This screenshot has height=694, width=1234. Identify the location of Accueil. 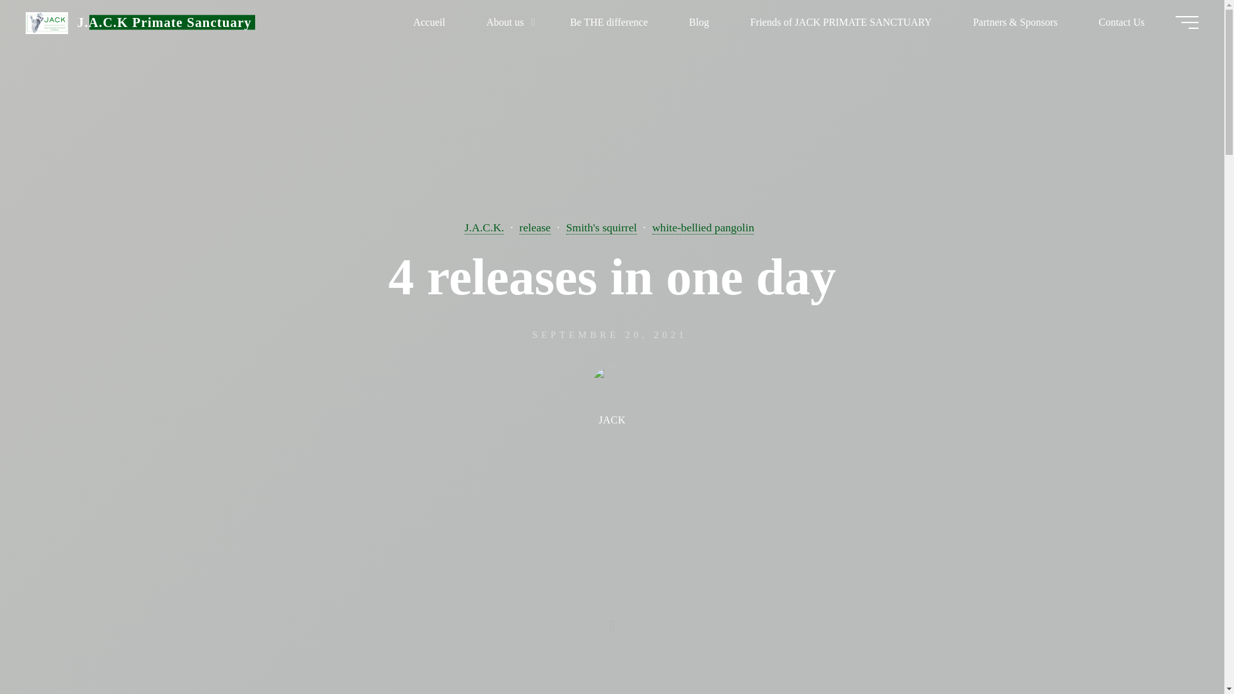
(429, 22).